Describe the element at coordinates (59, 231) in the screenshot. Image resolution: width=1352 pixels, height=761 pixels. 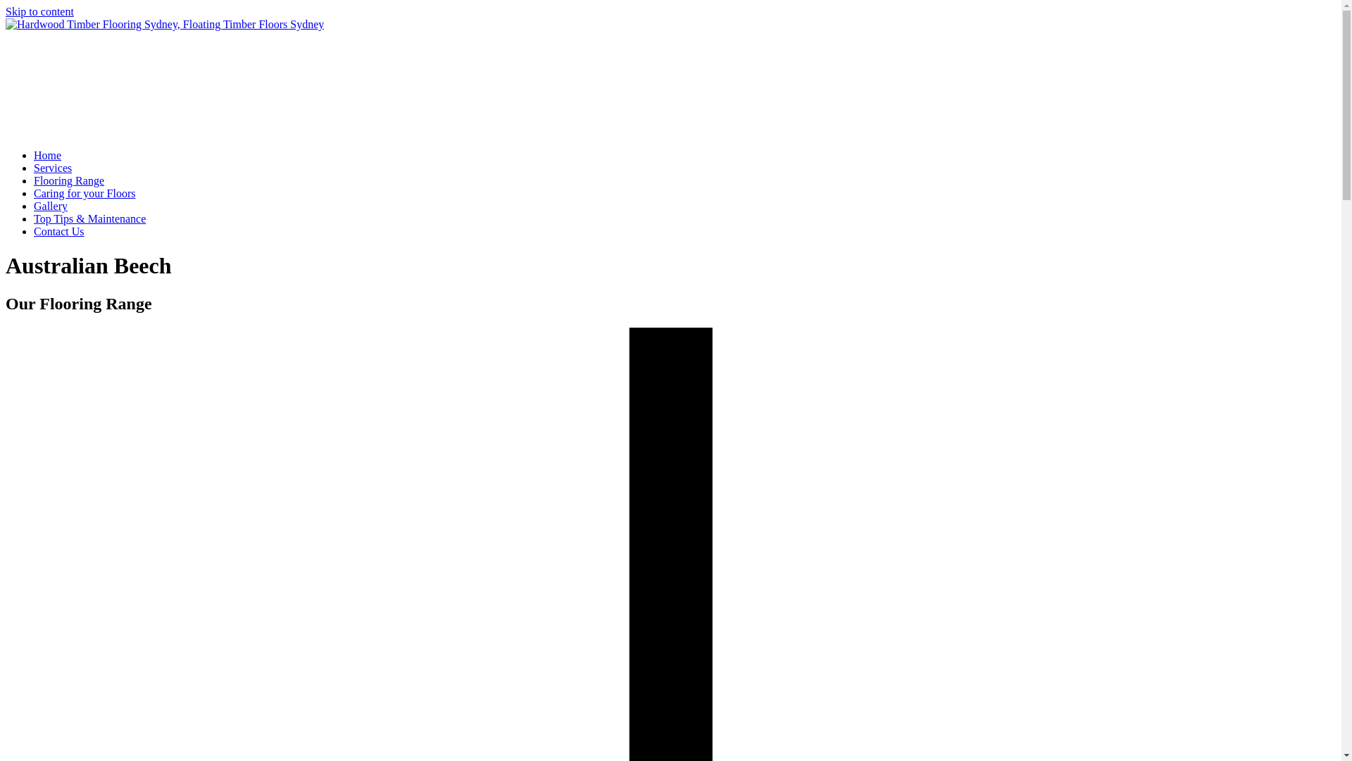
I see `Contact Us` at that location.